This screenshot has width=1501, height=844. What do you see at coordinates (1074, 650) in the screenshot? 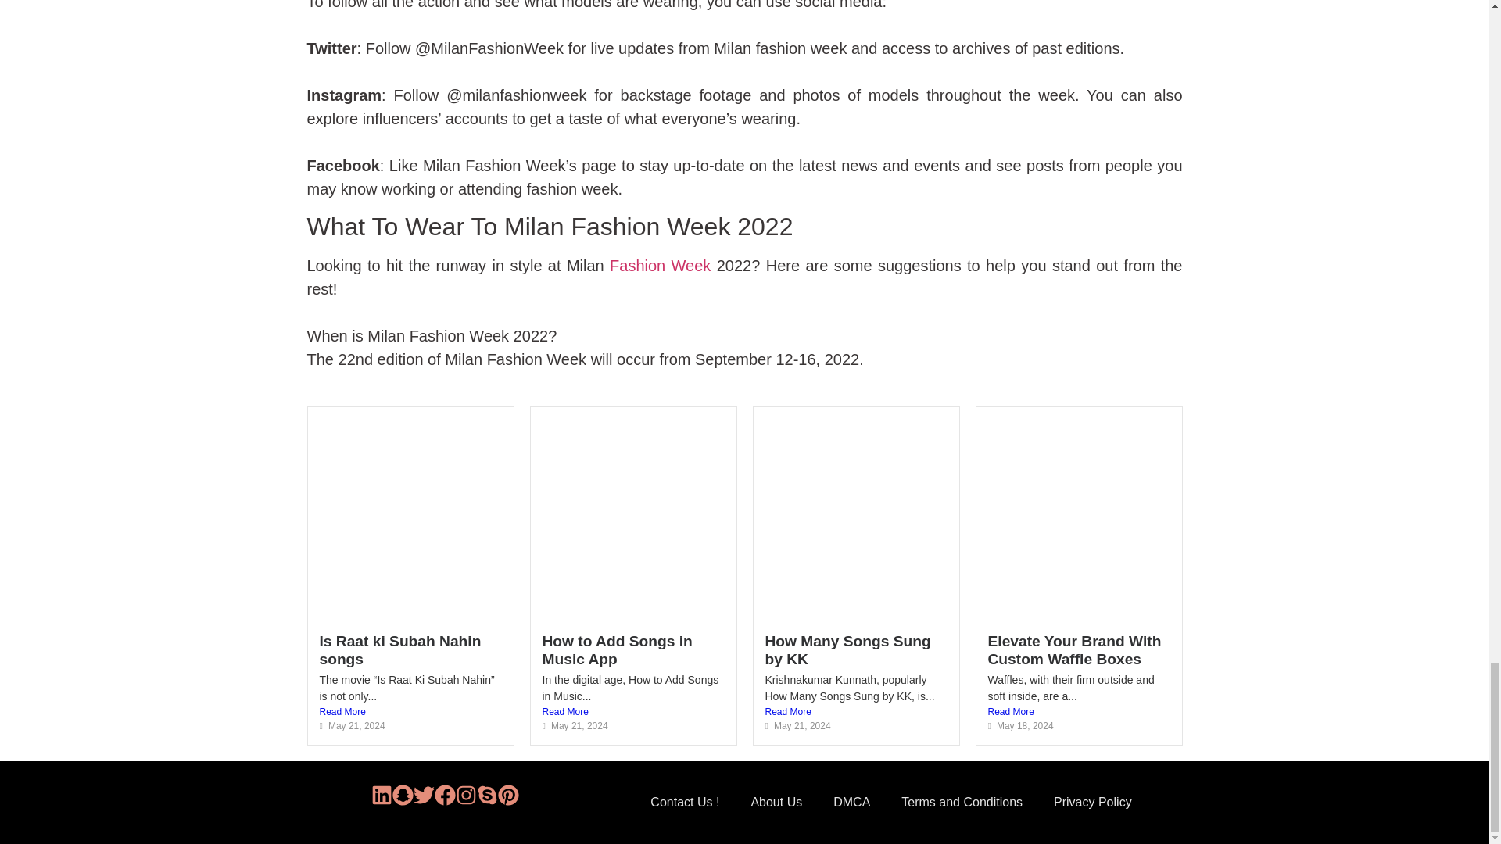
I see `Elevate Your Brand With Custom Waffle Boxes` at bounding box center [1074, 650].